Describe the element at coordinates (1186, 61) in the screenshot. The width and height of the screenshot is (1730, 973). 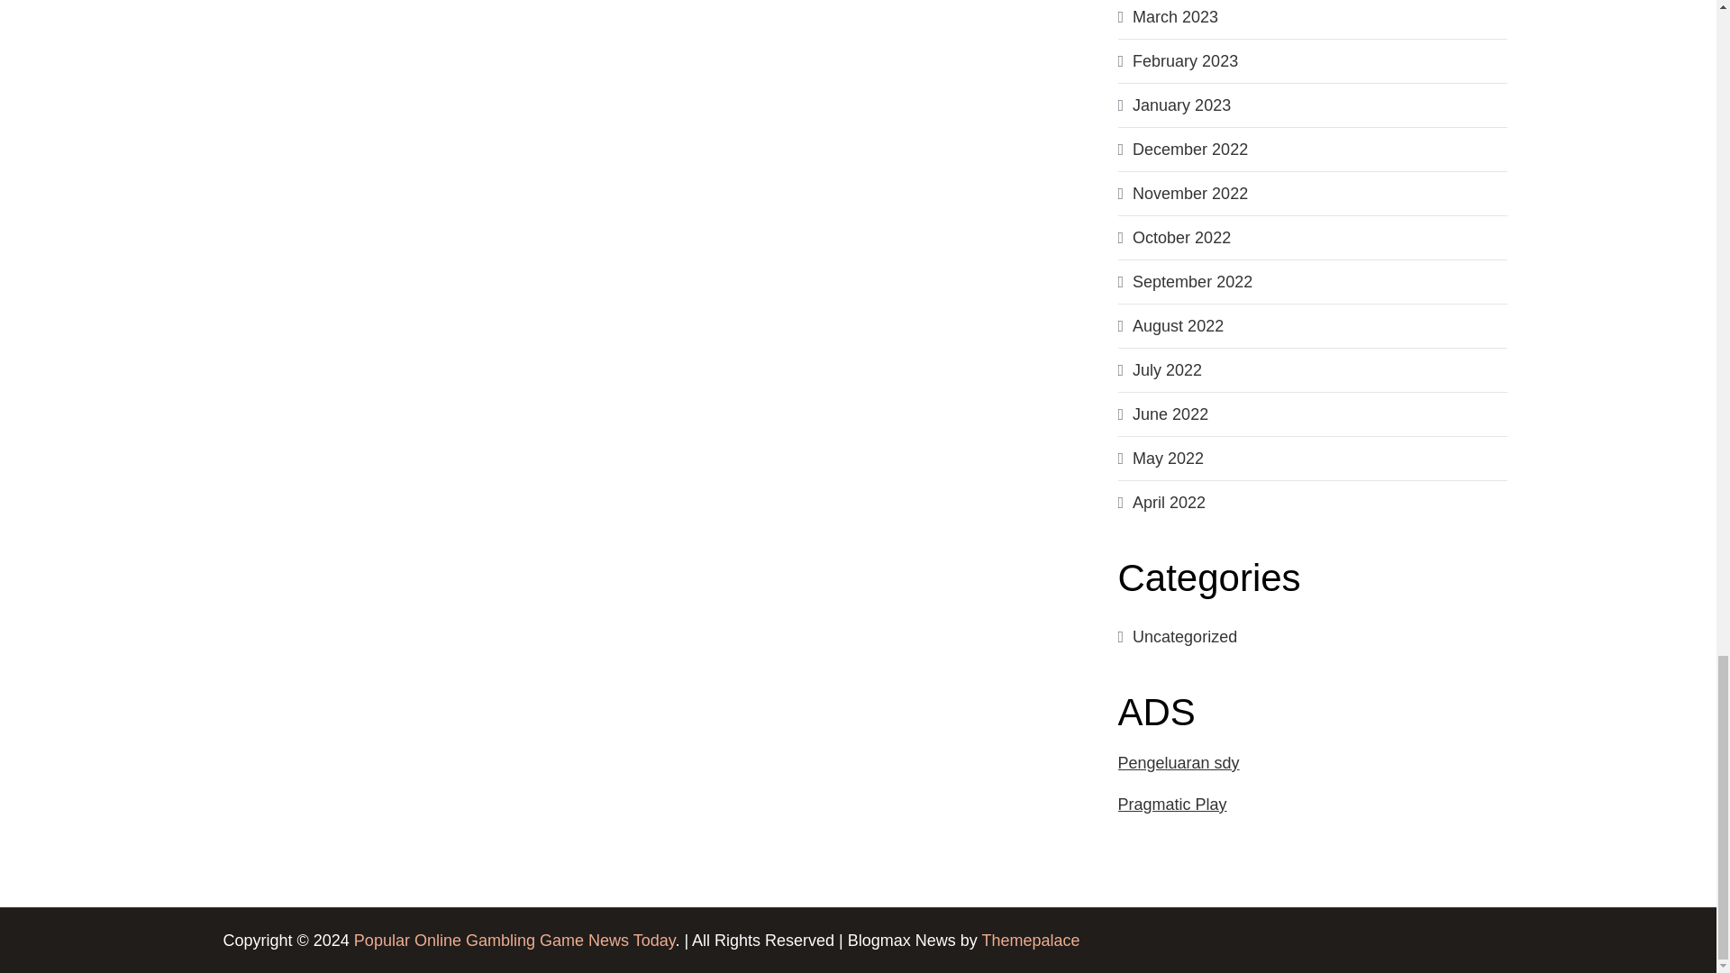
I see `February 2023` at that location.